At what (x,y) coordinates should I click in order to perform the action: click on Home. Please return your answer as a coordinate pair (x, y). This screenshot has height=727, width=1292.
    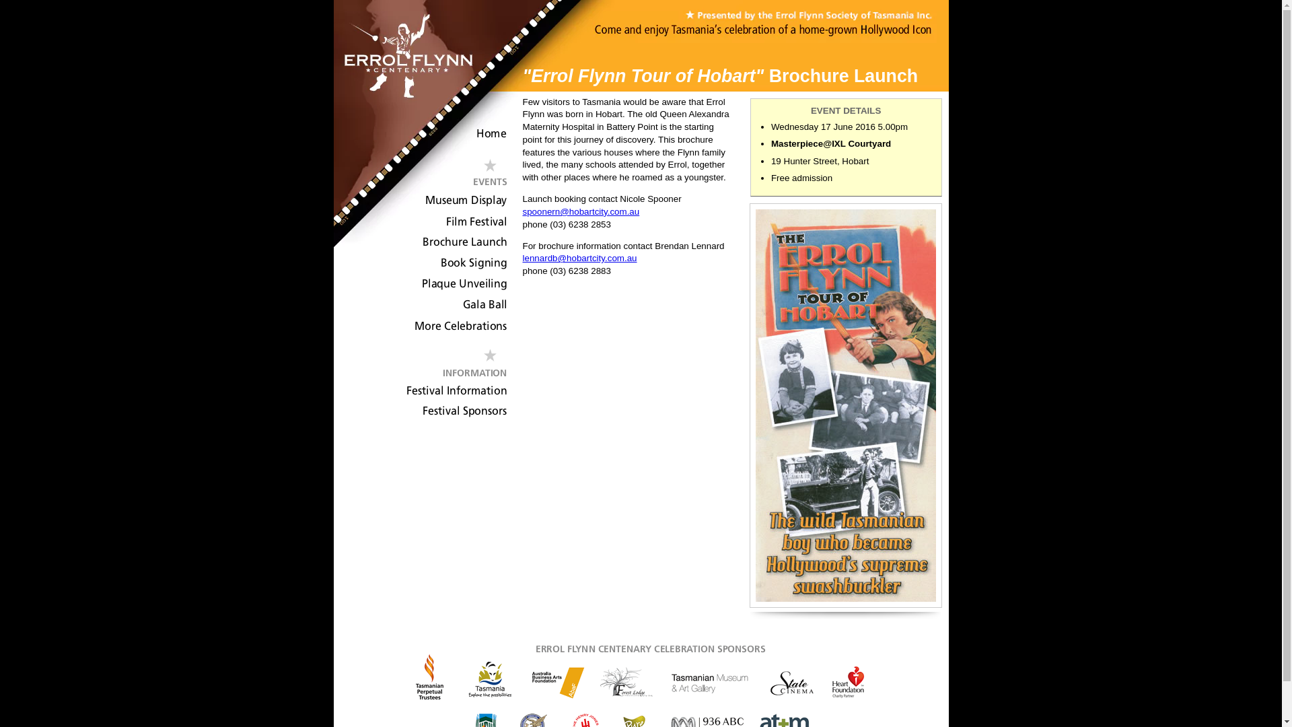
    Looking at the image, I should click on (420, 136).